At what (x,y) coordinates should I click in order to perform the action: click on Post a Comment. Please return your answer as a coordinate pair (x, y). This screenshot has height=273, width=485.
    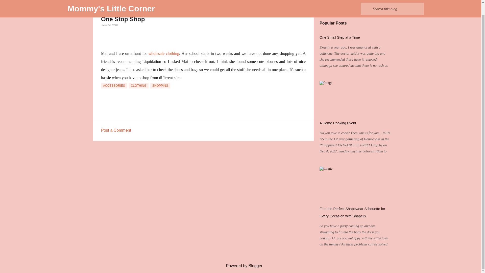
    Looking at the image, I should click on (116, 130).